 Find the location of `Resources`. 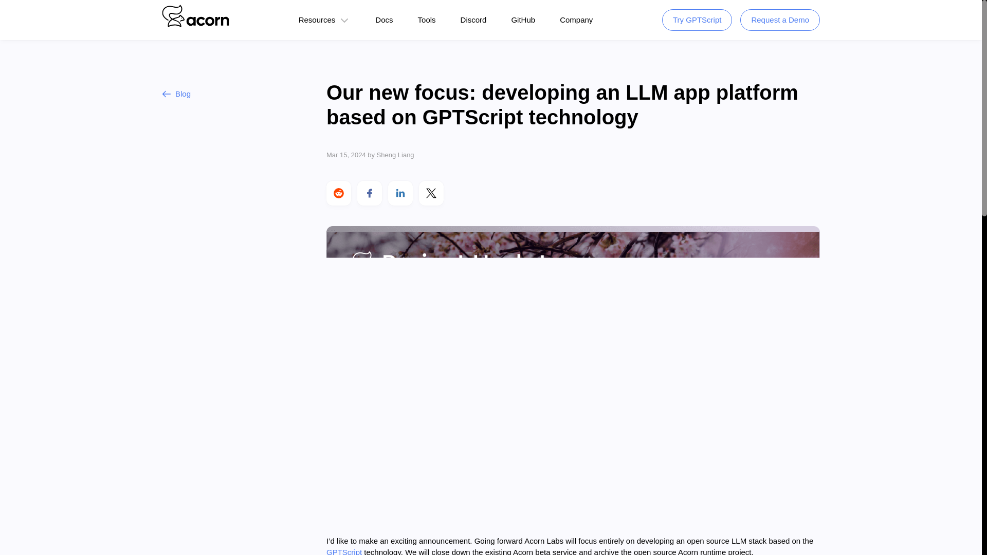

Resources is located at coordinates (317, 20).